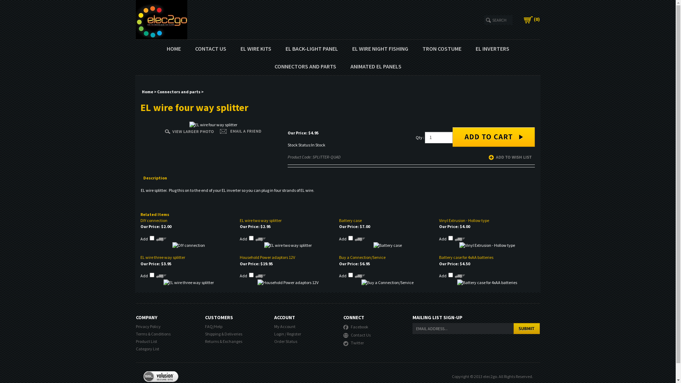 The width and height of the screenshot is (681, 383). Describe the element at coordinates (357, 334) in the screenshot. I see `Contact Us` at that location.